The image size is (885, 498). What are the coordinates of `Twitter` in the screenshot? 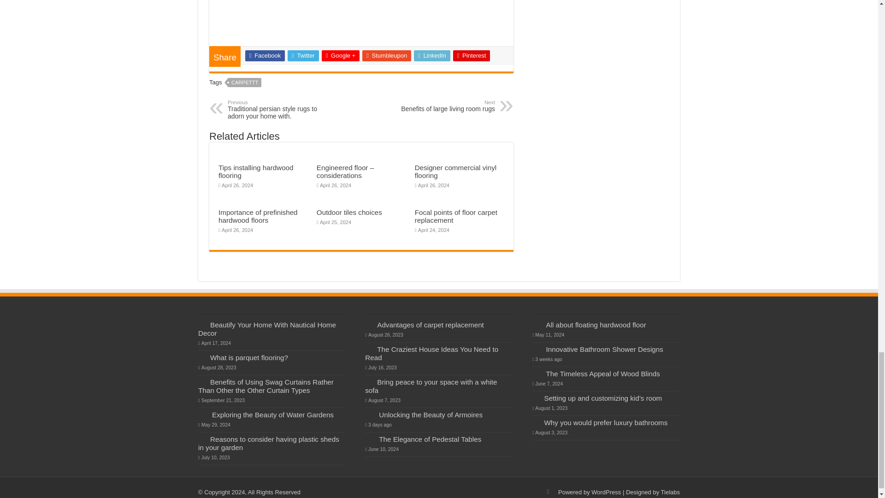 It's located at (303, 55).